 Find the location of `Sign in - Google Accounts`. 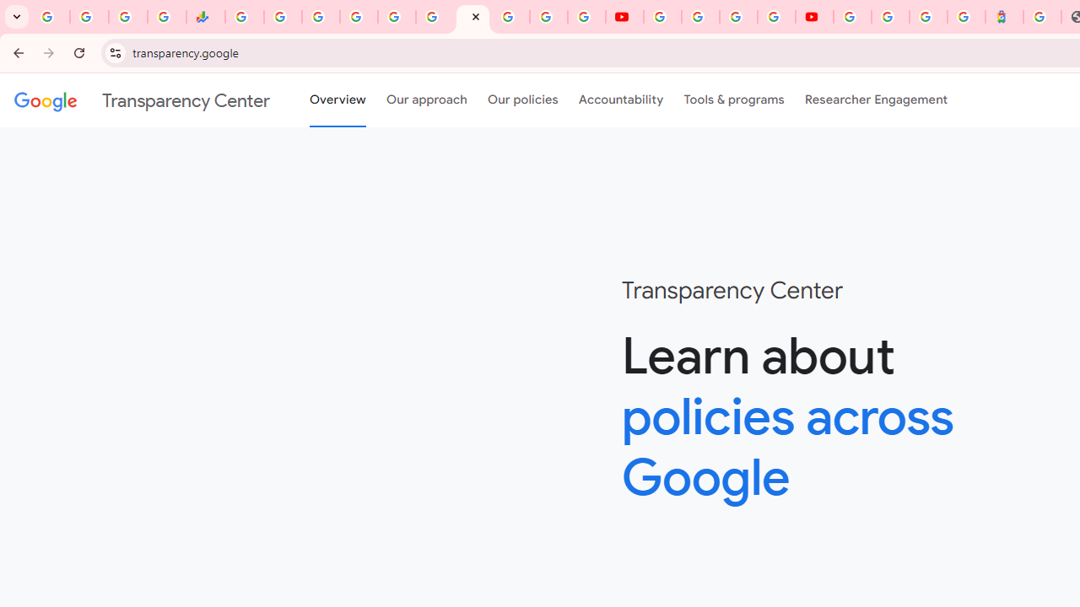

Sign in - Google Accounts is located at coordinates (852, 17).